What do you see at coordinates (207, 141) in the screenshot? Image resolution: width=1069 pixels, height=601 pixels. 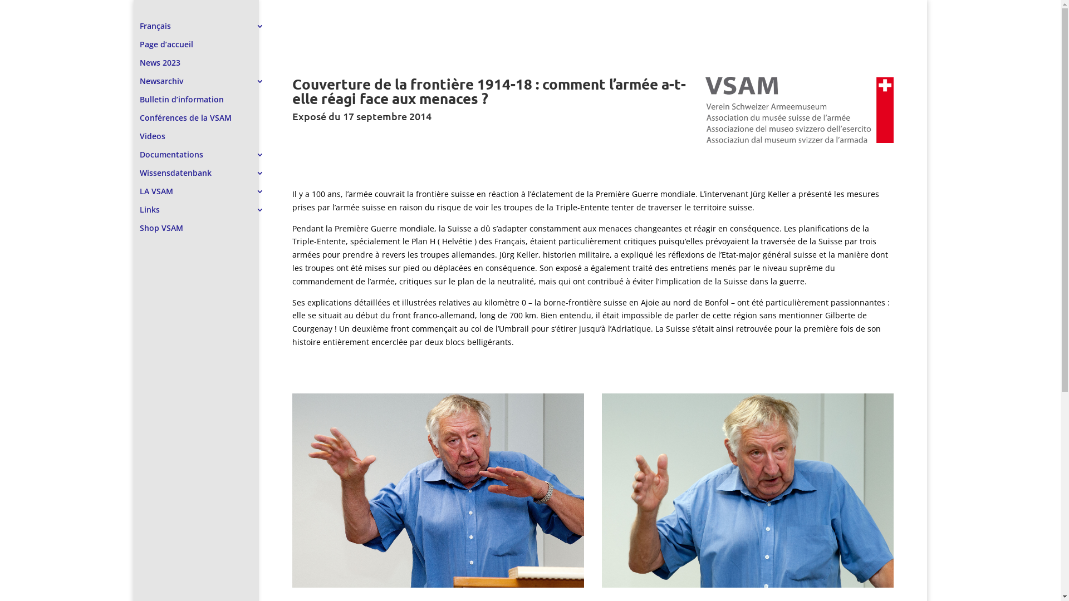 I see `Videos` at bounding box center [207, 141].